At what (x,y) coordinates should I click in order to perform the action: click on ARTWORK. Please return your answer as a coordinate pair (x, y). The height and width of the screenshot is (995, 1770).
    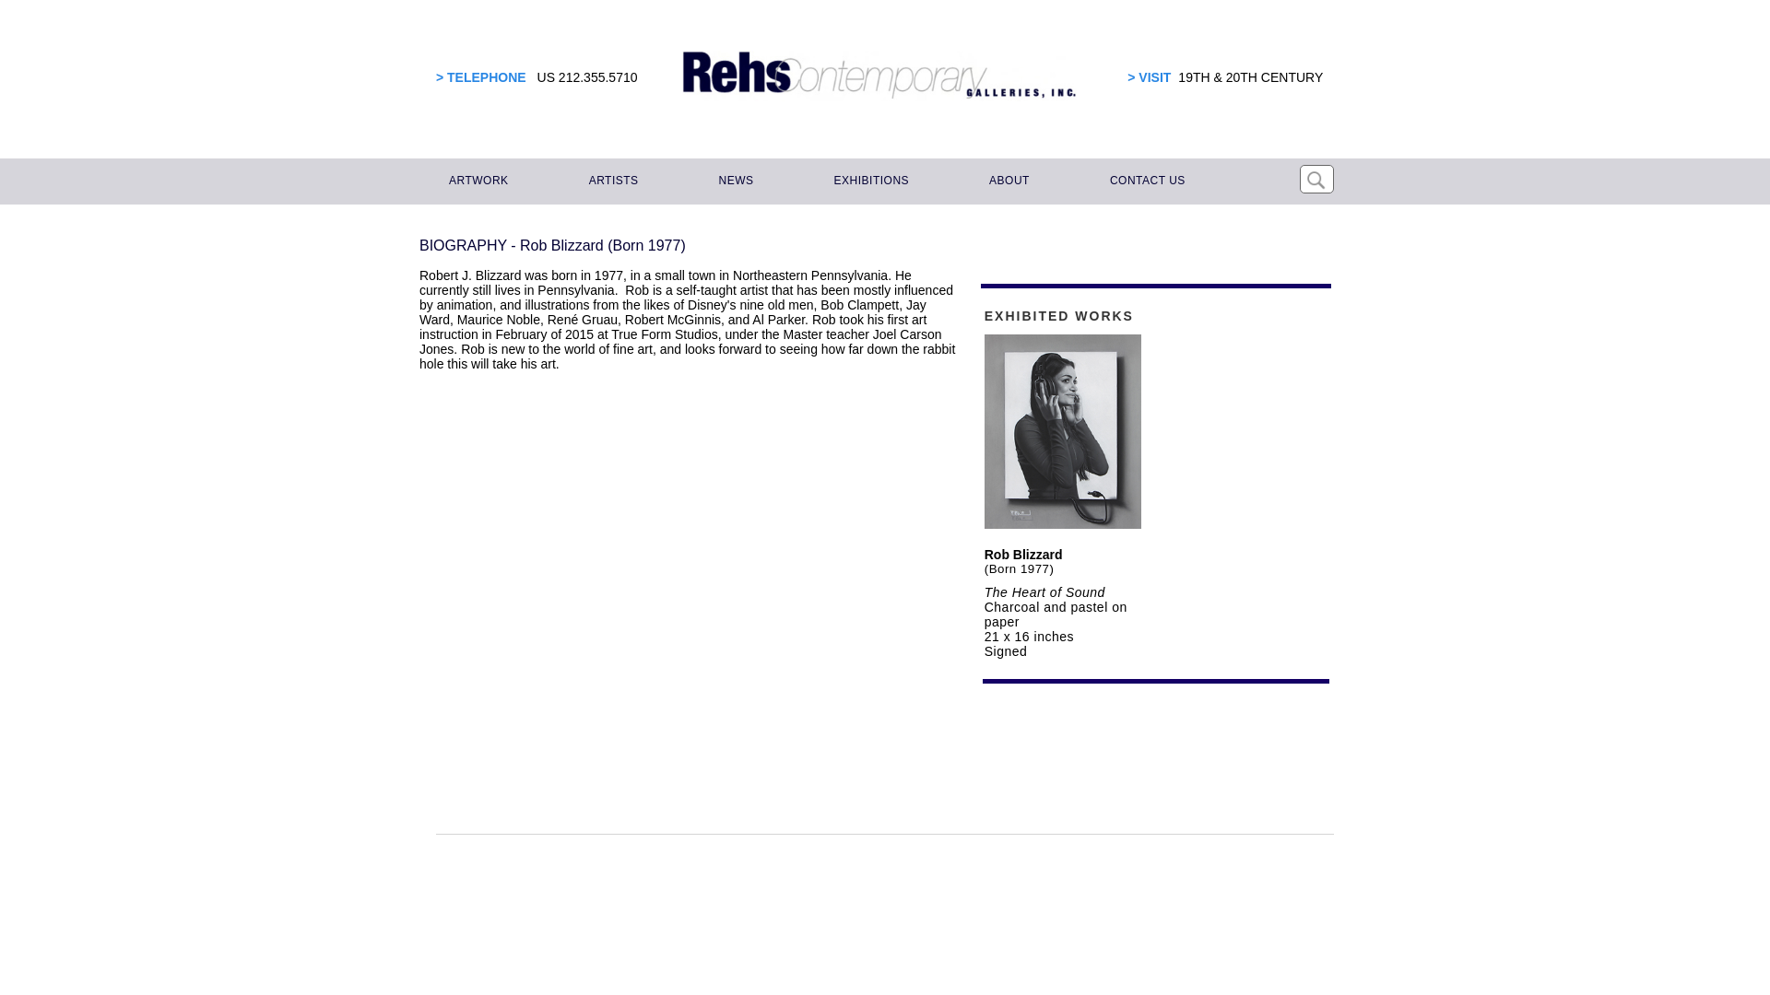
    Looking at the image, I should click on (476, 181).